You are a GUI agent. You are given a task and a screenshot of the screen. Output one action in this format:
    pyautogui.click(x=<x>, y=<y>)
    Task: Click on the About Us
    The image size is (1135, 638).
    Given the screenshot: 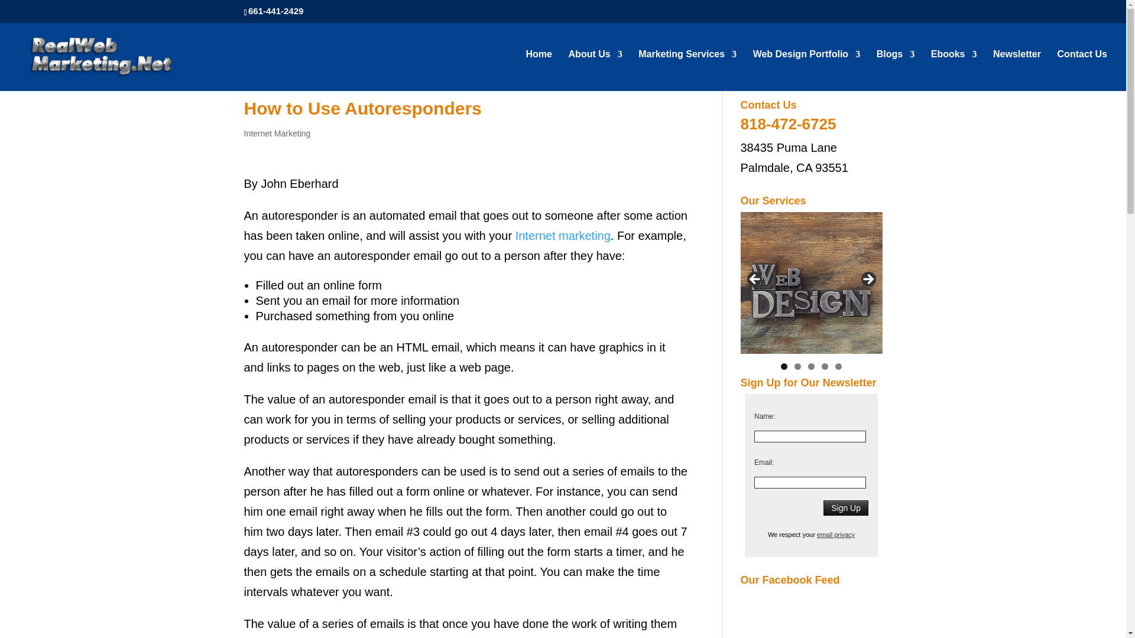 What is the action you would take?
    pyautogui.click(x=595, y=71)
    